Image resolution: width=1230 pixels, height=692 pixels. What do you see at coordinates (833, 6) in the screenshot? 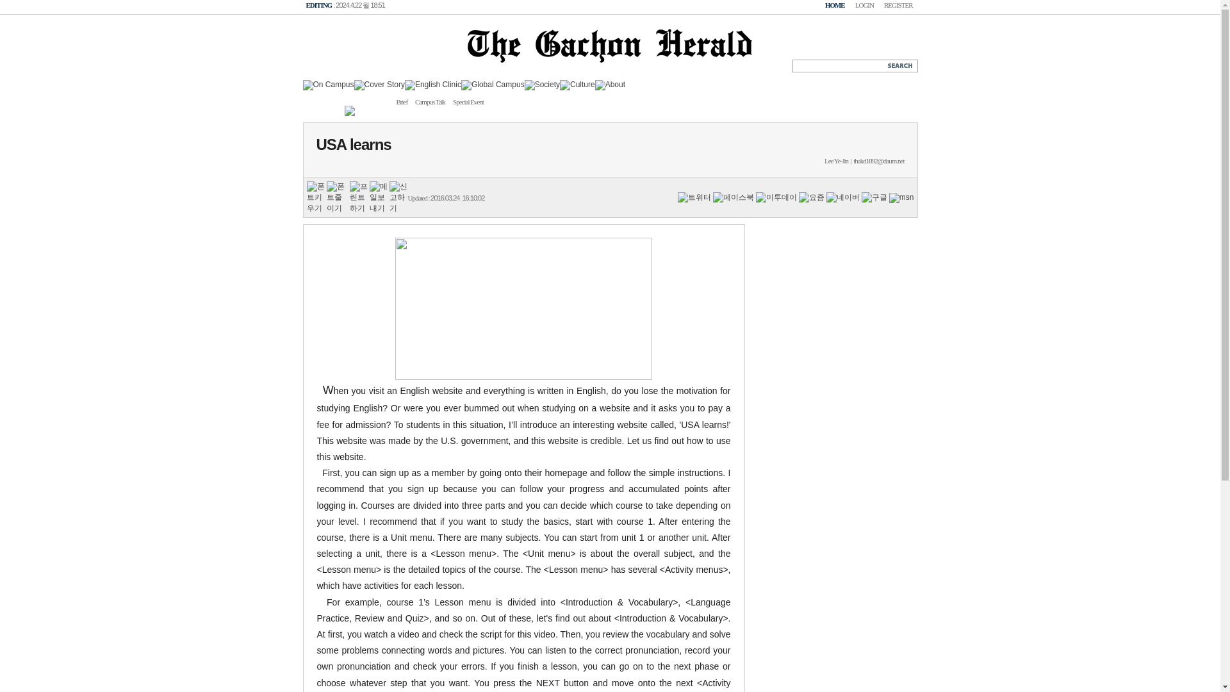
I see `HOME` at bounding box center [833, 6].